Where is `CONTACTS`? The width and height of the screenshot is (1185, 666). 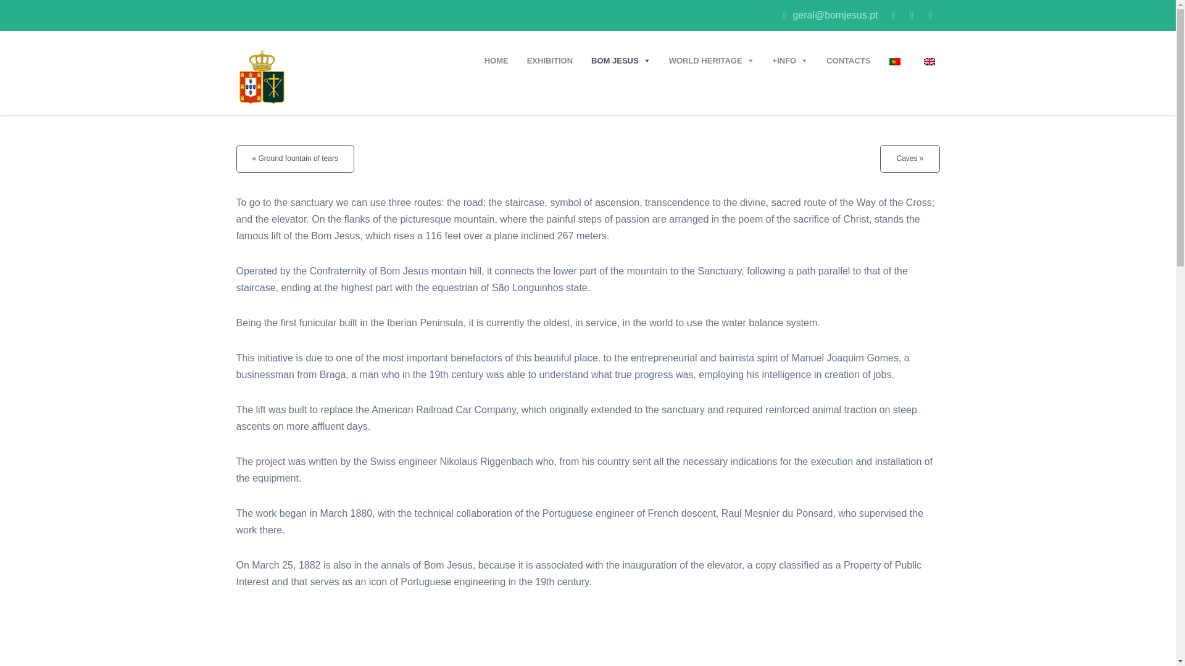
CONTACTS is located at coordinates (848, 60).